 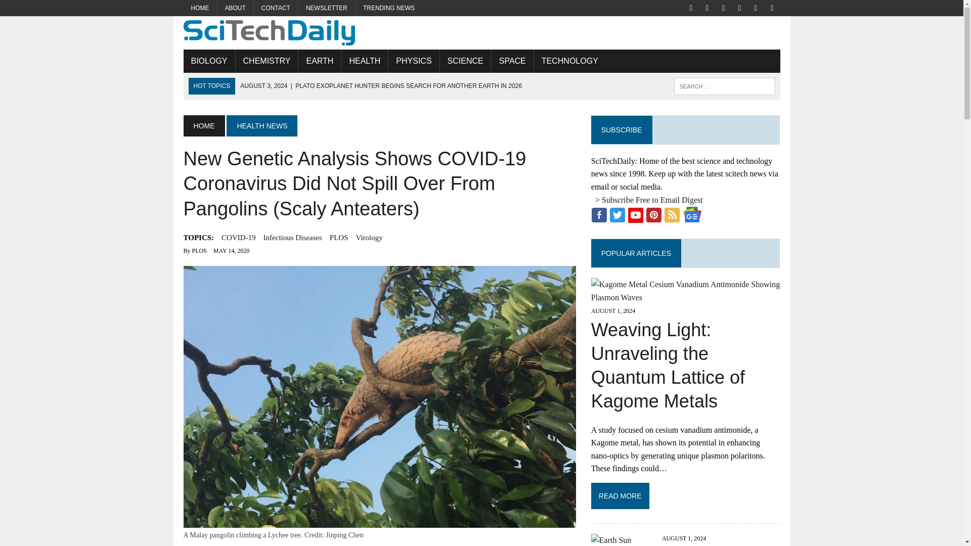 I want to click on NEWSLETTER, so click(x=327, y=8).